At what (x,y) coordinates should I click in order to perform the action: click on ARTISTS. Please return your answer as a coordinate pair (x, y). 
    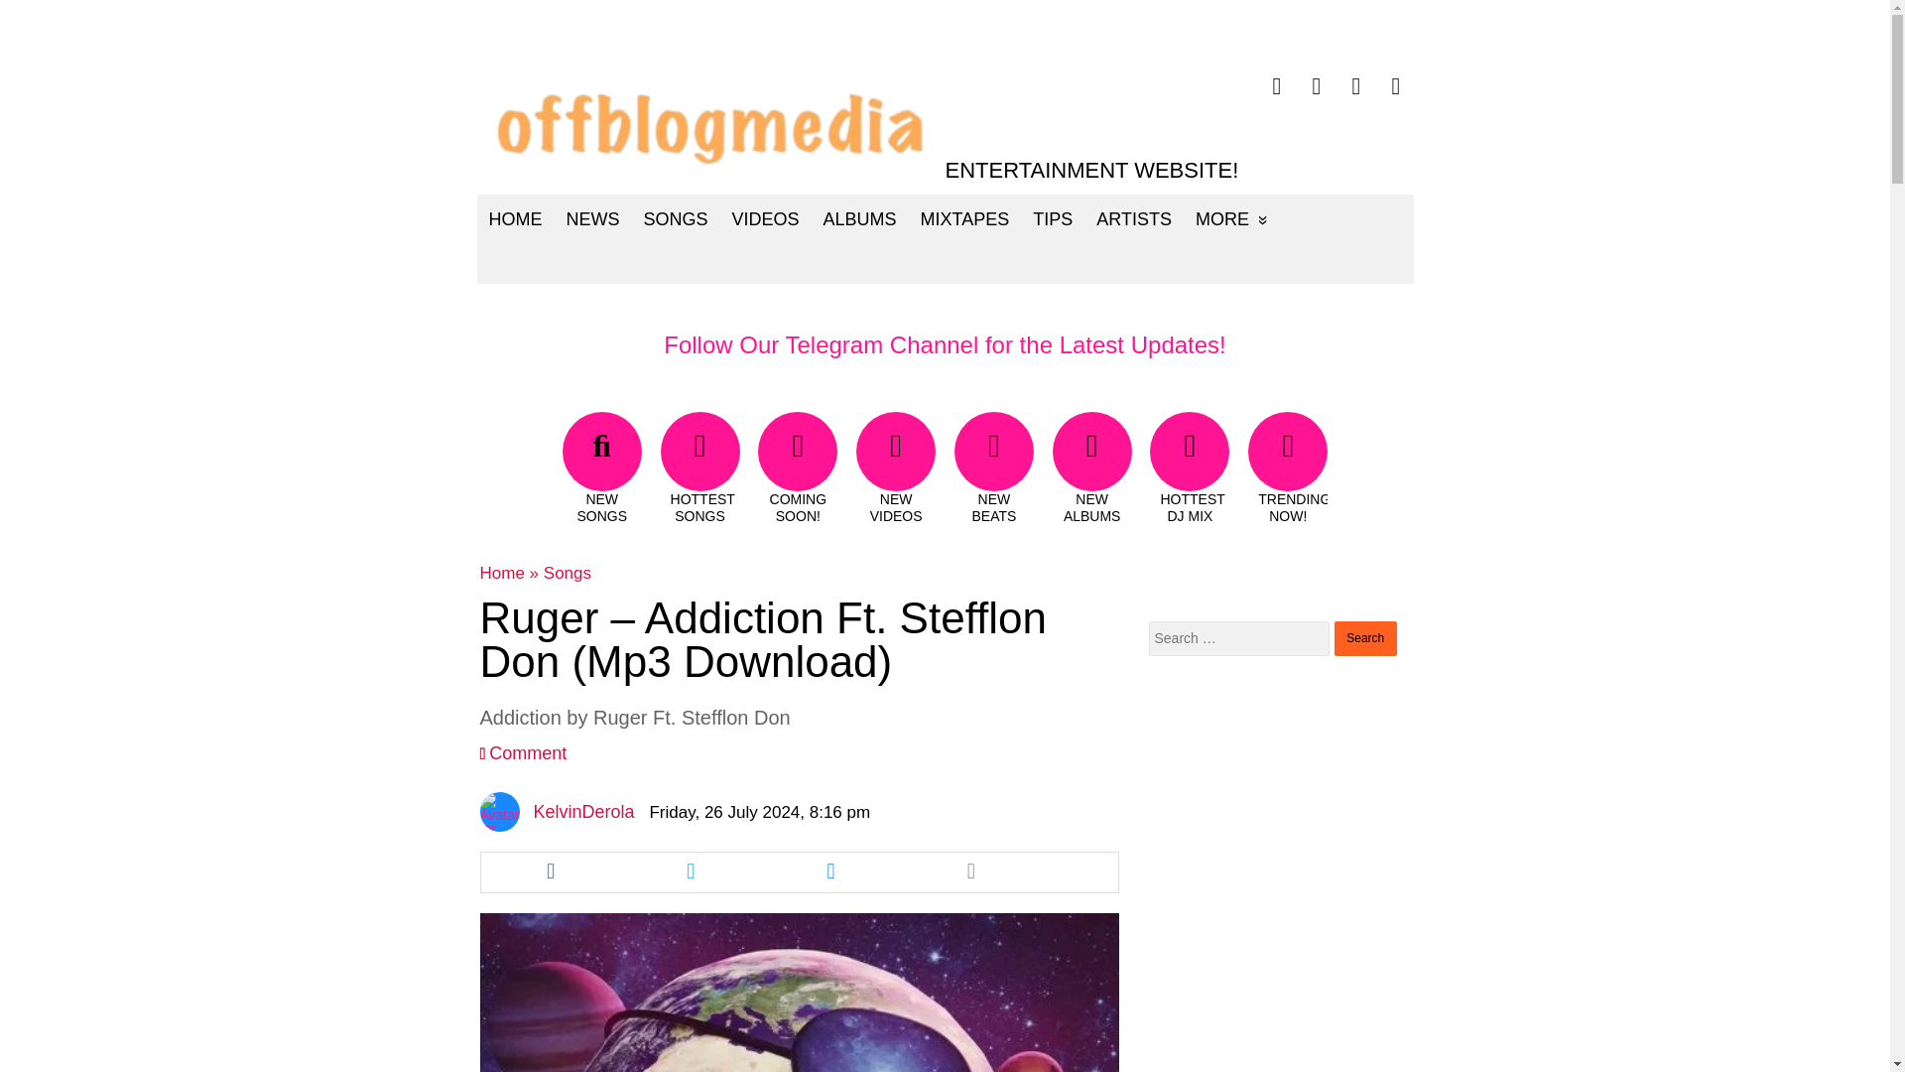
    Looking at the image, I should click on (1133, 218).